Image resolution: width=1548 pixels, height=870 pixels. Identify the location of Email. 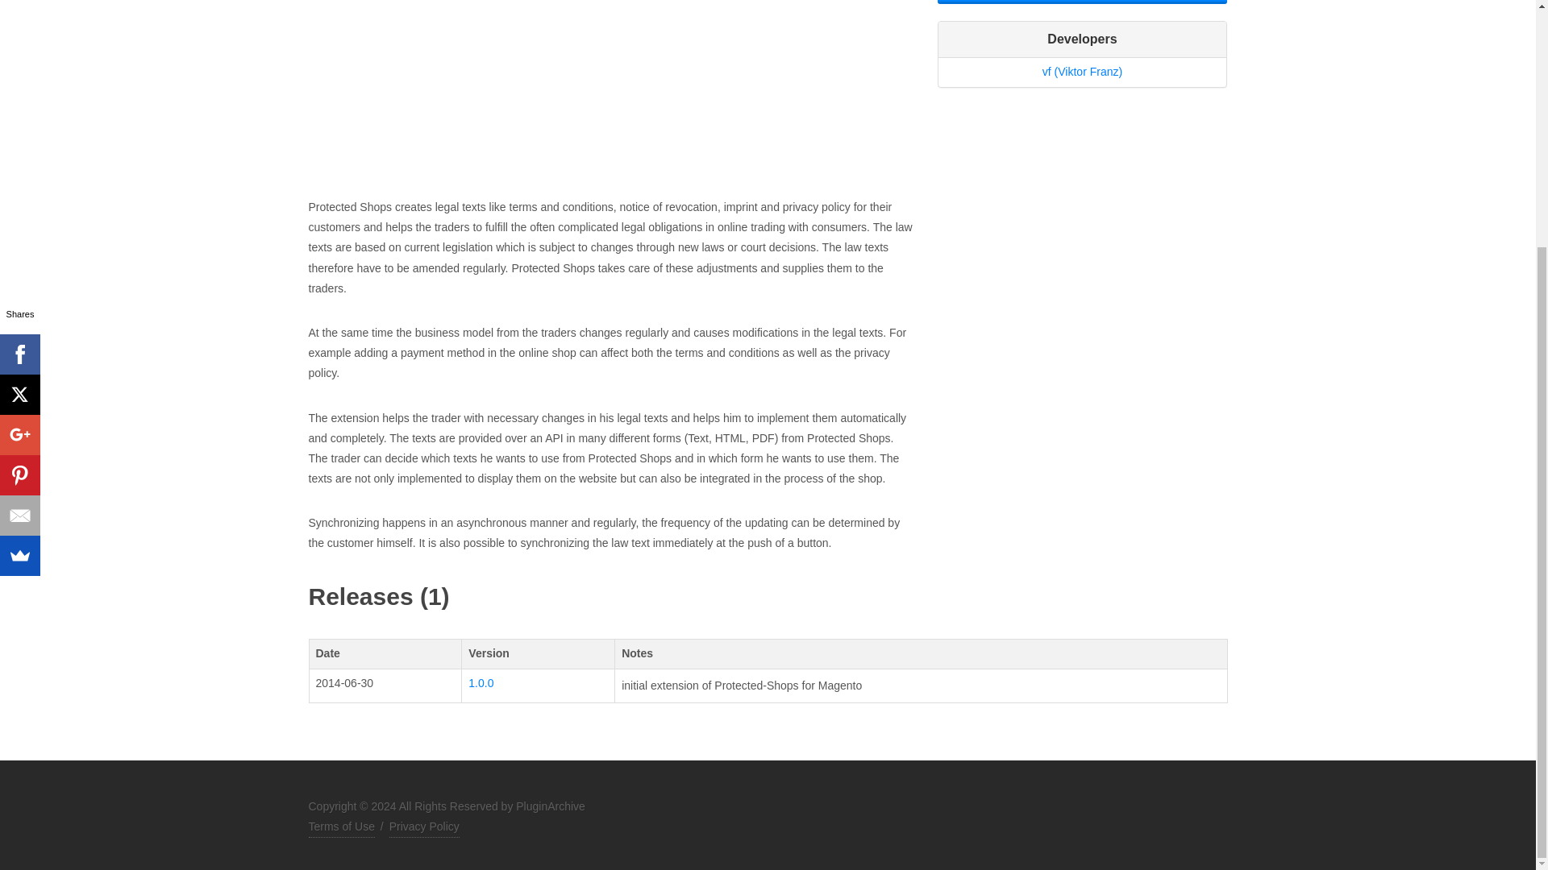
(19, 179).